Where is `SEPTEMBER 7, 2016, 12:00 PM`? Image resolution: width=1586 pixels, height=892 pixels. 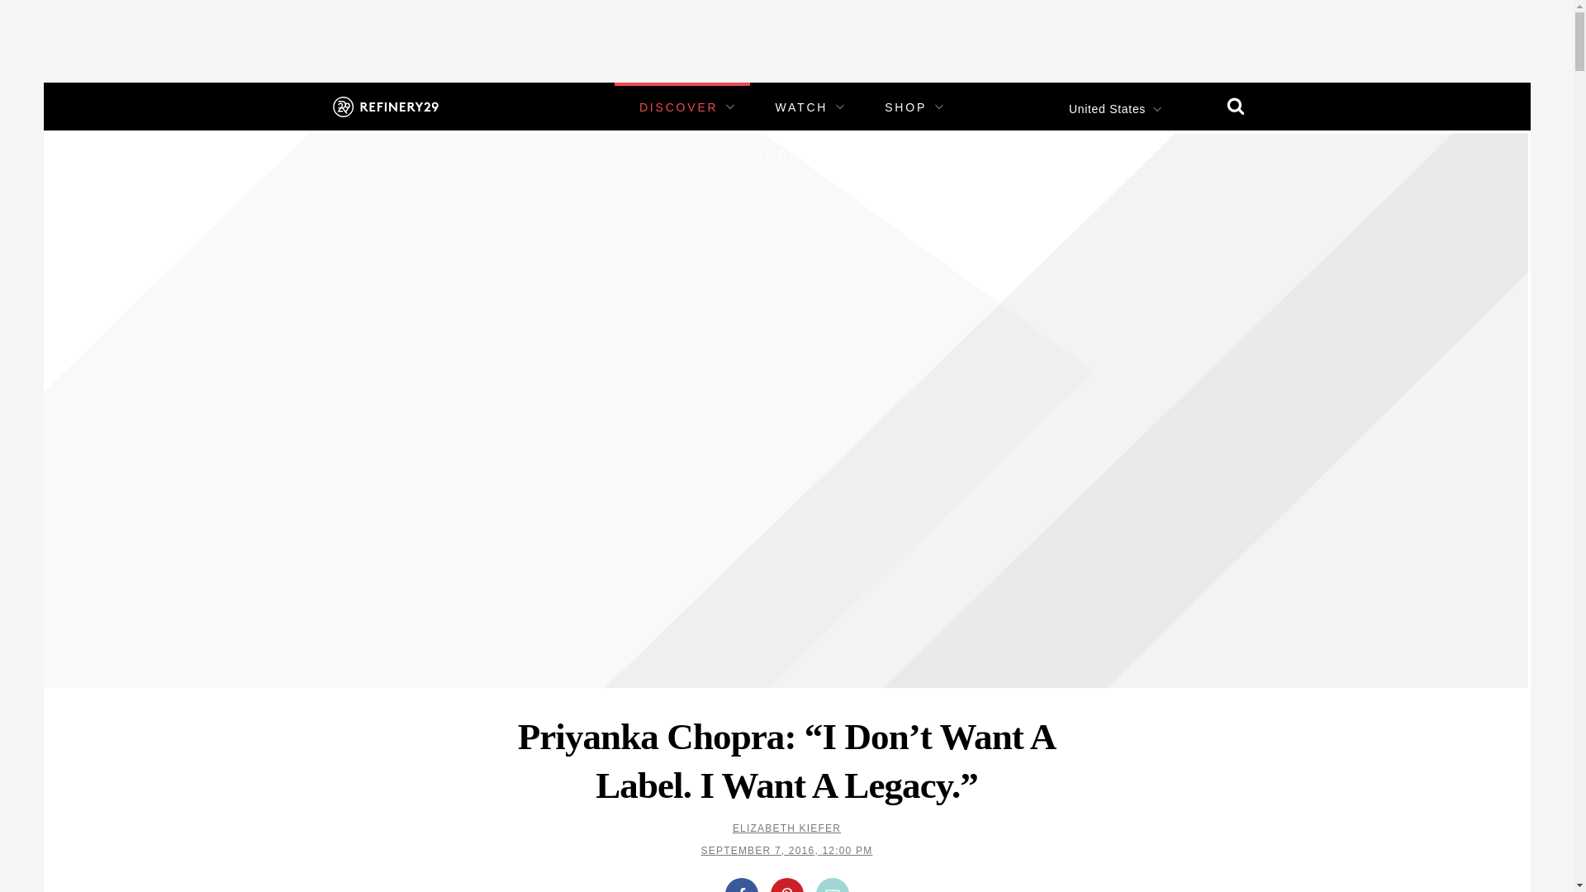 SEPTEMBER 7, 2016, 12:00 PM is located at coordinates (786, 850).